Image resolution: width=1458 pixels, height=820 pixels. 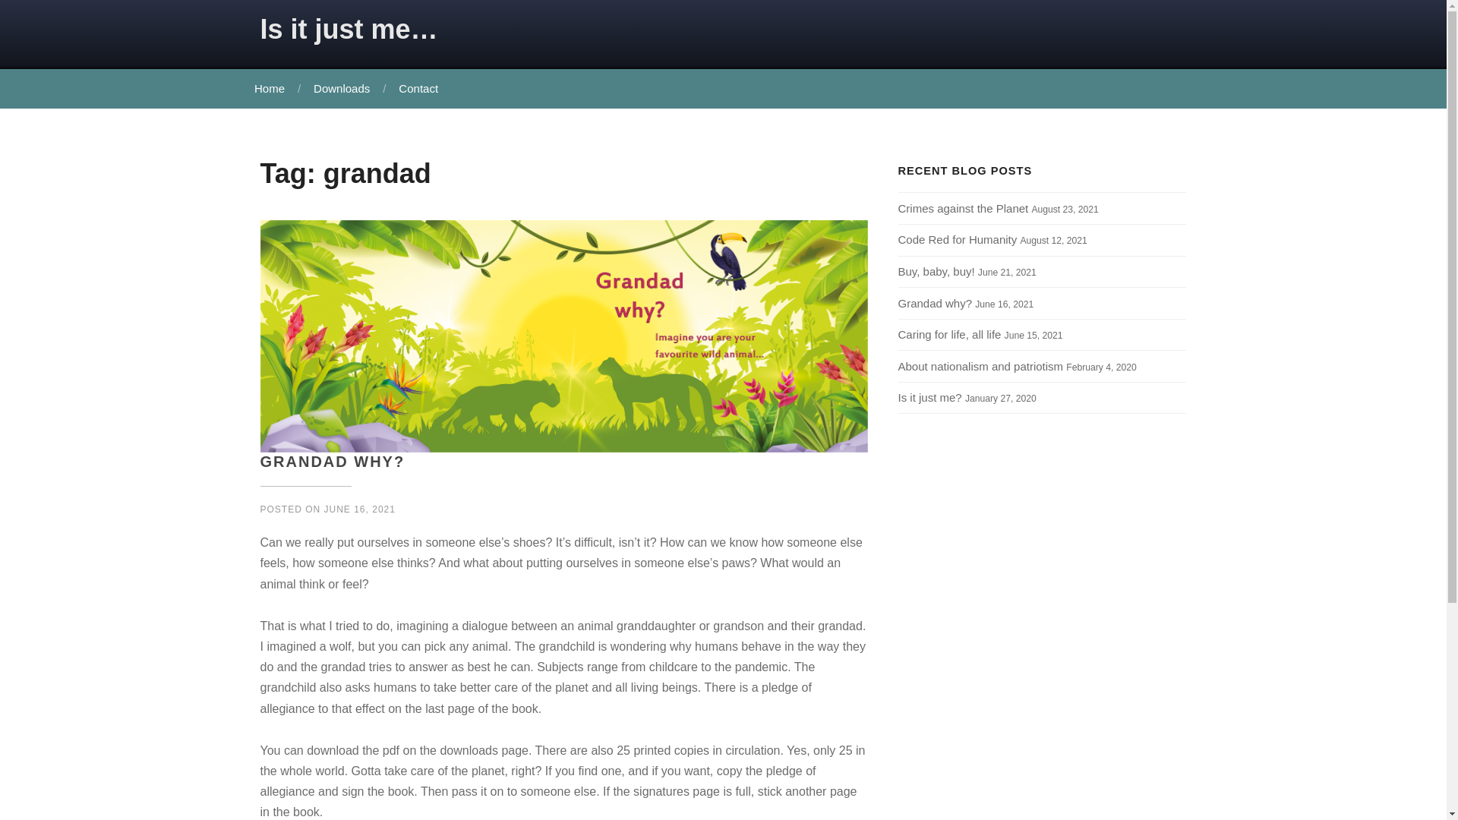 I want to click on Code Red for Humanity, so click(x=957, y=239).